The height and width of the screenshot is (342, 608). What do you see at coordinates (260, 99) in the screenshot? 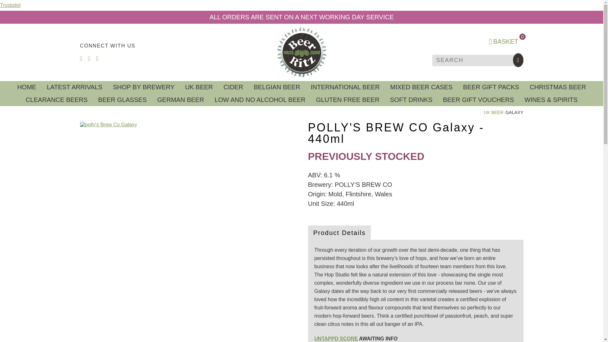
I see `LOW AND NO ALCOHOL BEER` at bounding box center [260, 99].